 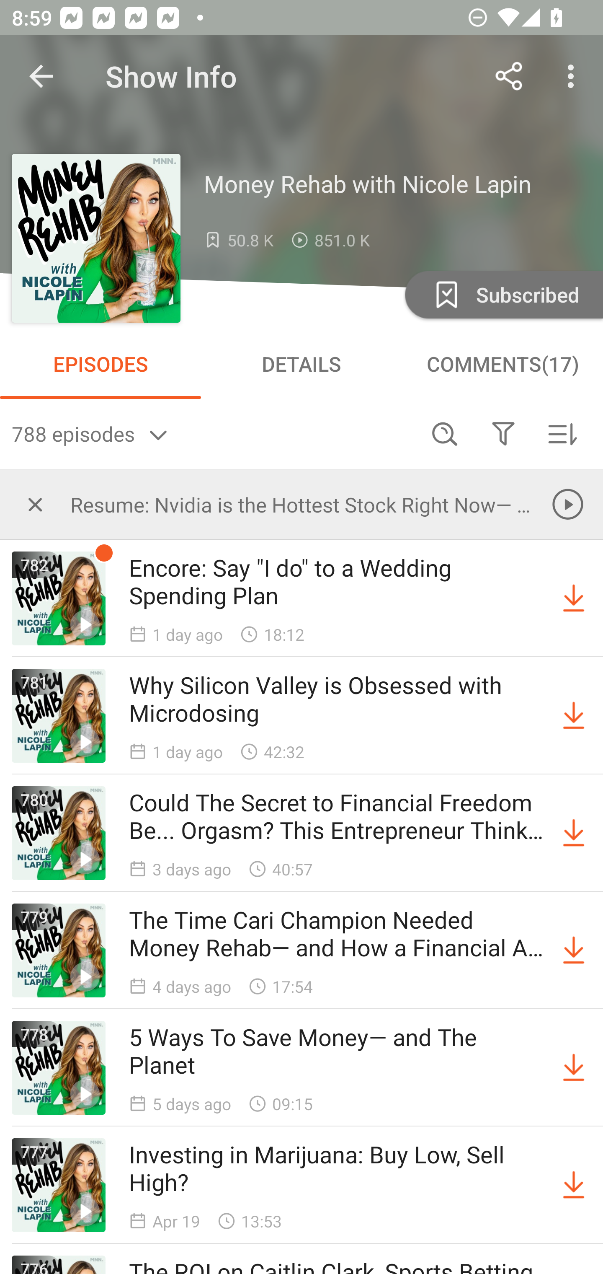 What do you see at coordinates (574, 76) in the screenshot?
I see `More options` at bounding box center [574, 76].